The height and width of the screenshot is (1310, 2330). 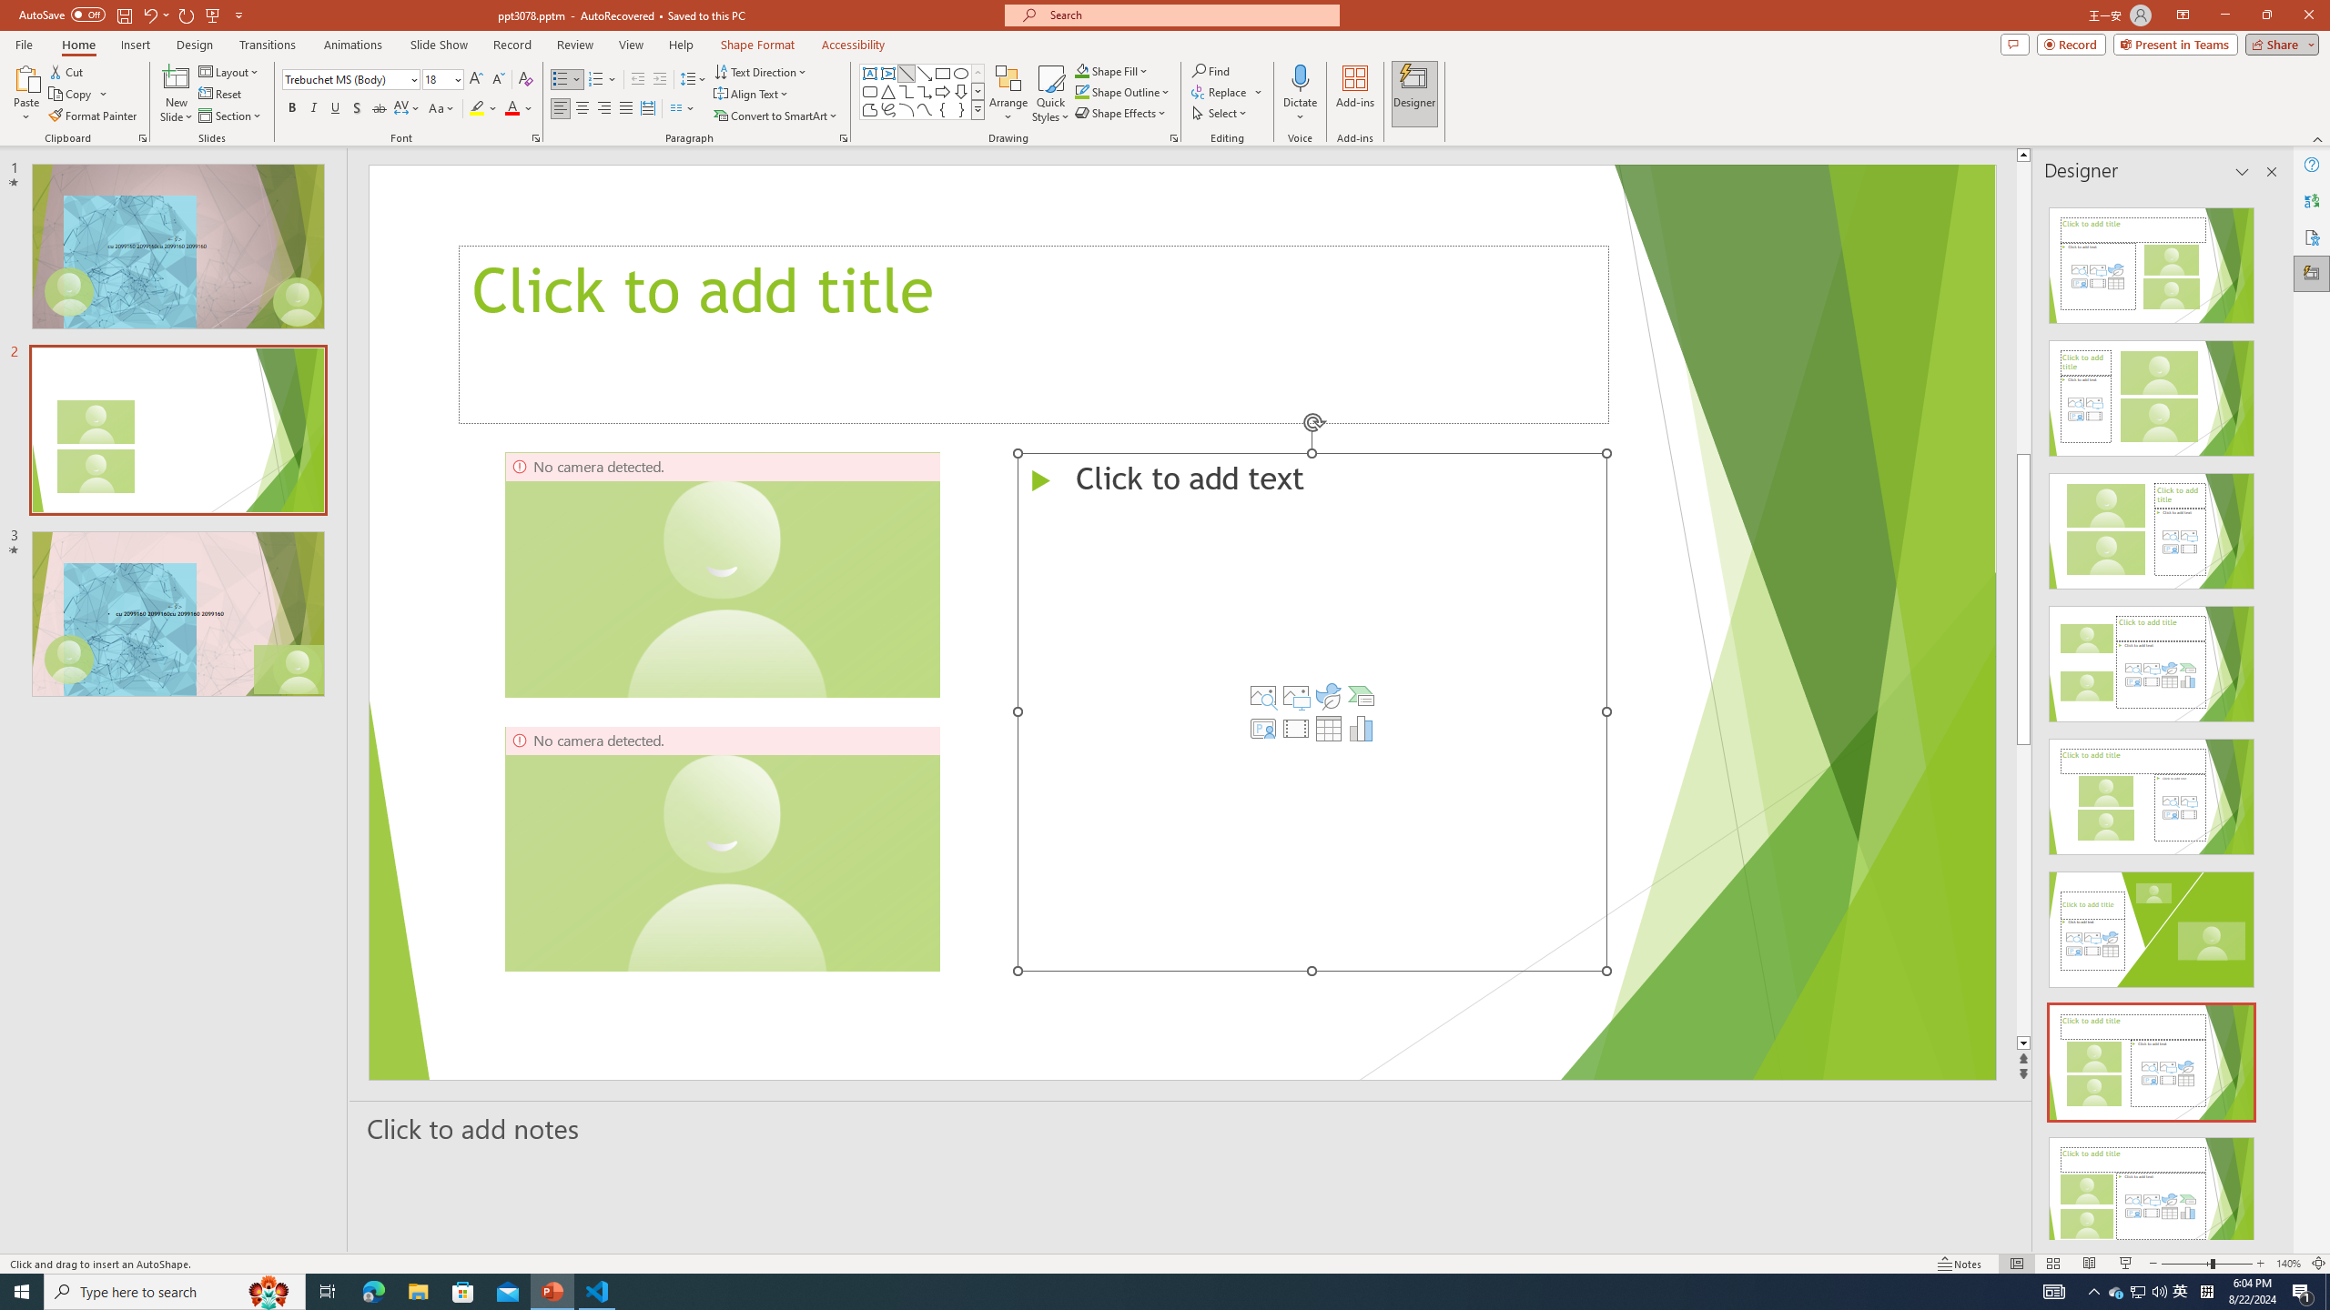 I want to click on Center, so click(x=582, y=109).